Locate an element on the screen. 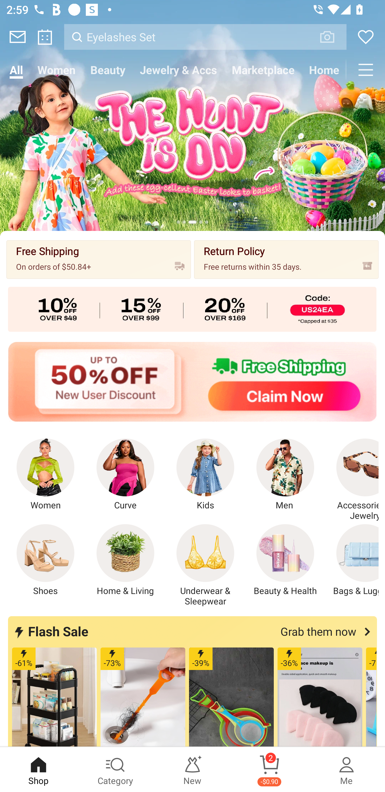 The width and height of the screenshot is (385, 792). Accessories & Jewelry is located at coordinates (352, 480).